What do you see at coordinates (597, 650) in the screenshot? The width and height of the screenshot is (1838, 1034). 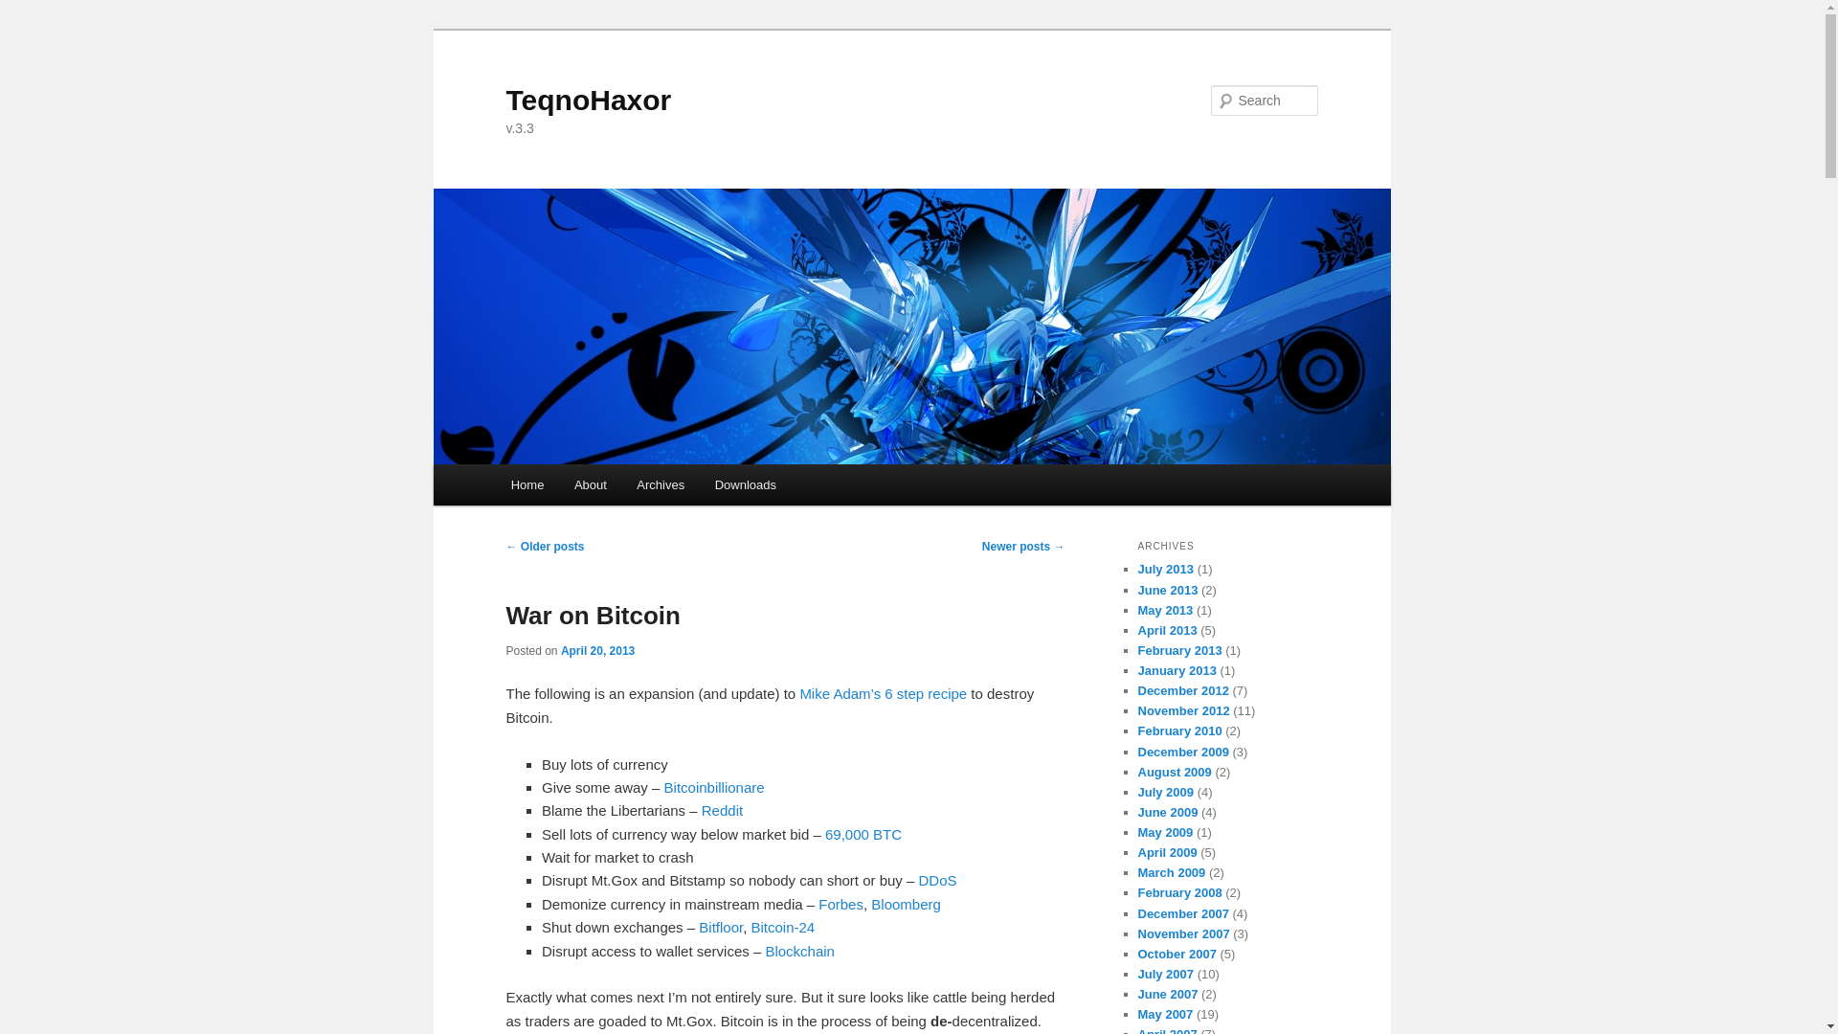 I see `April 20, 2013` at bounding box center [597, 650].